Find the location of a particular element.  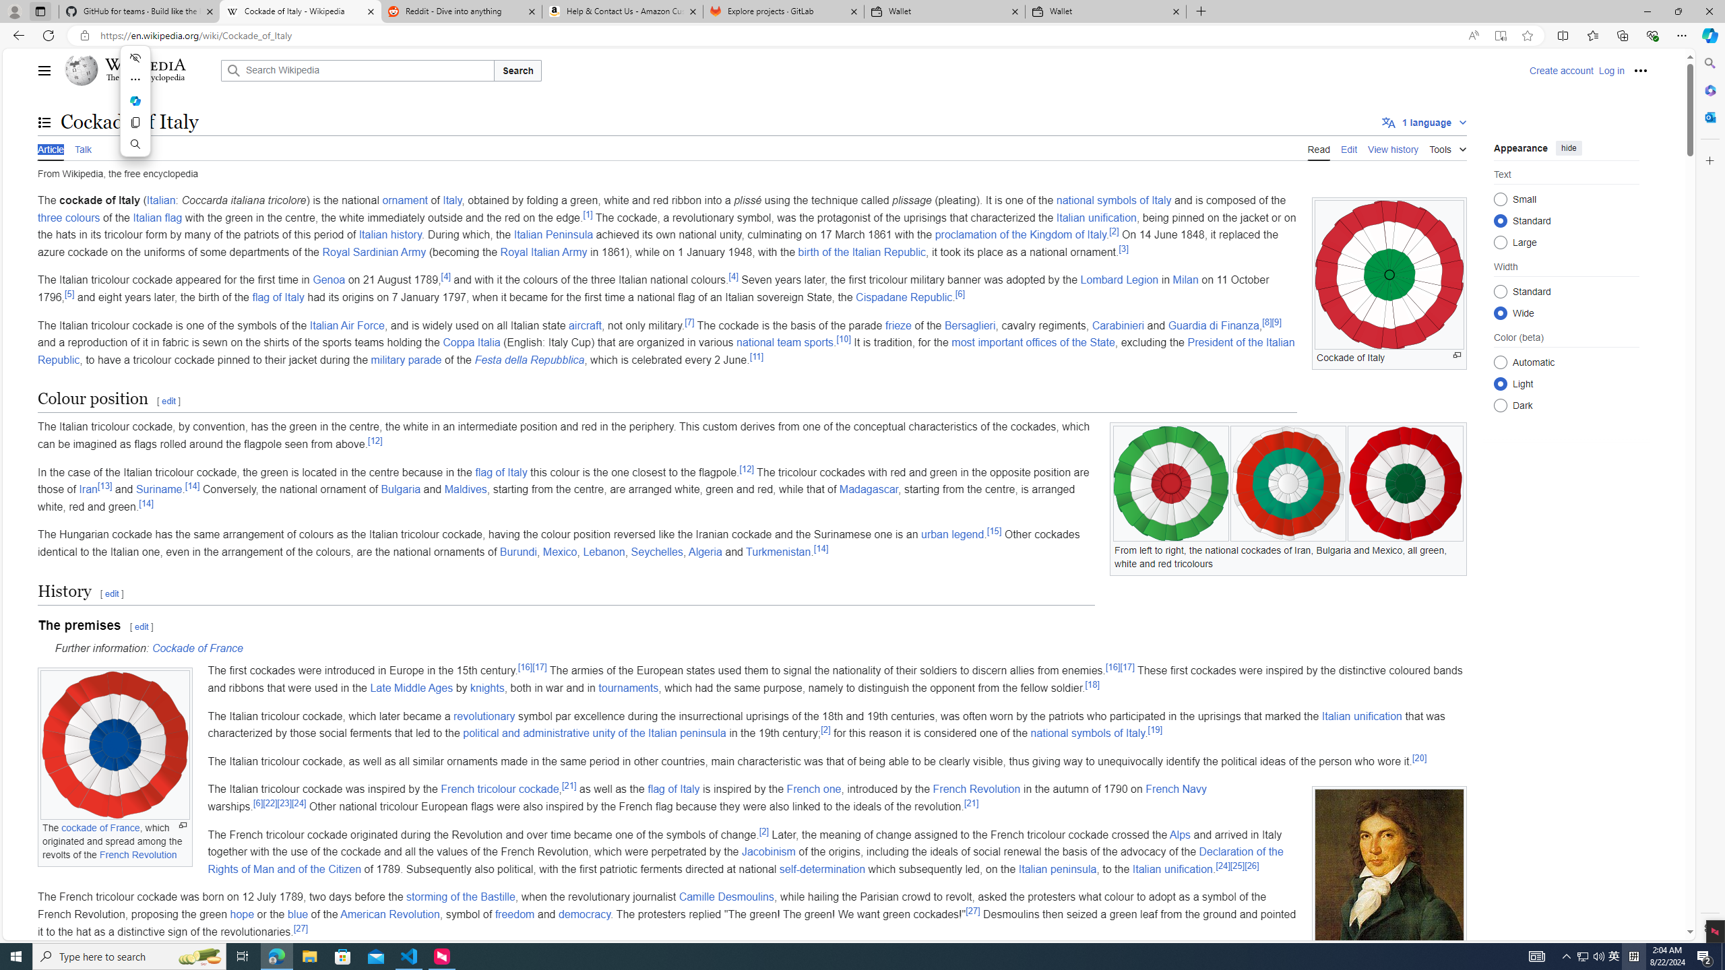

[23] is located at coordinates (284, 802).